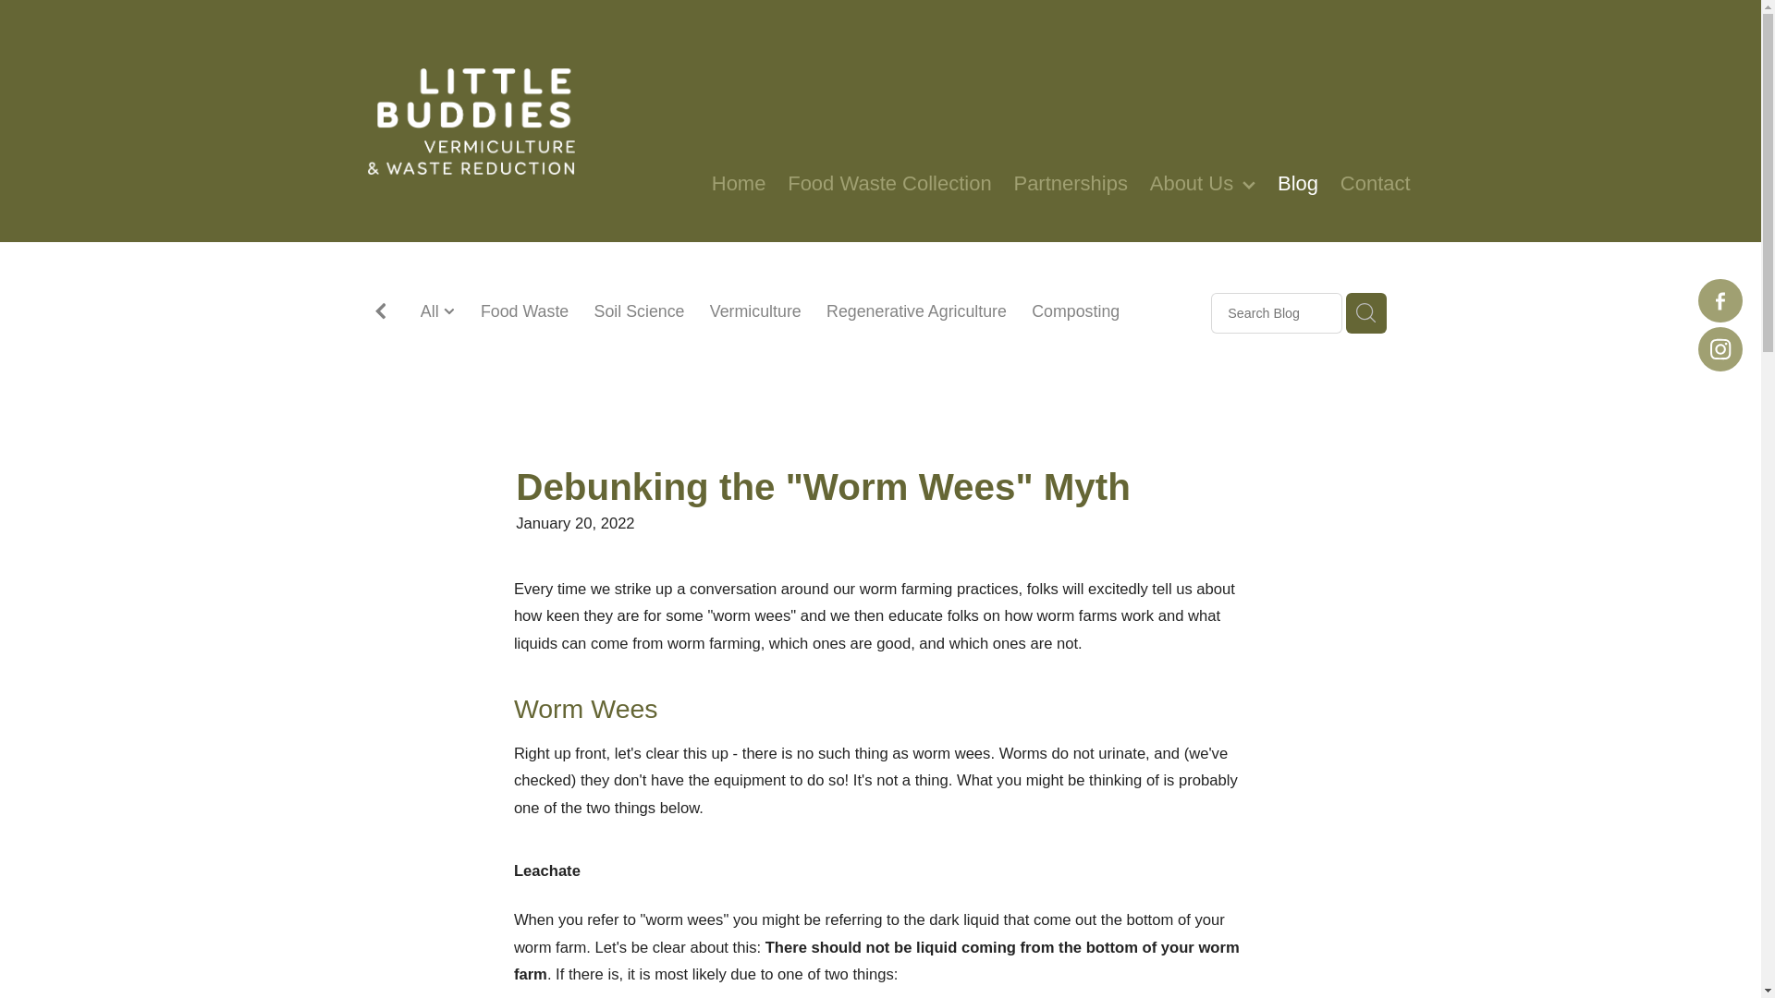  Describe the element at coordinates (1720, 301) in the screenshot. I see `A link to this website's Facebook.` at that location.